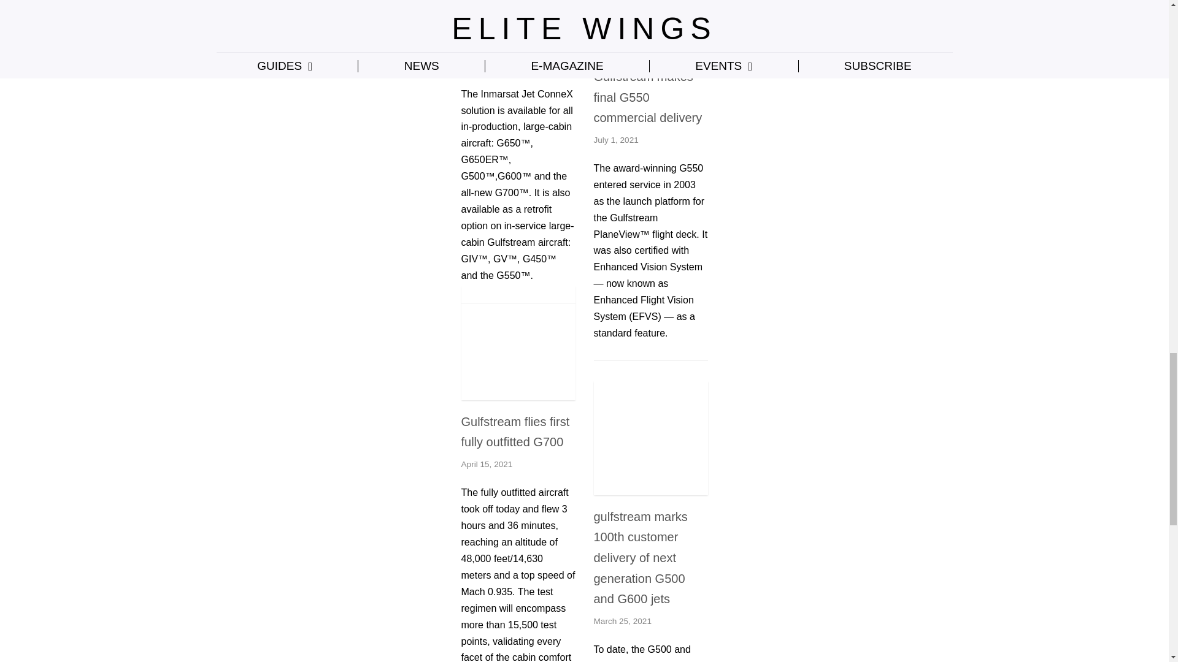 This screenshot has height=662, width=1178. What do you see at coordinates (650, 51) in the screenshot?
I see `Gulfstream makes final G550 commercial delivery` at bounding box center [650, 51].